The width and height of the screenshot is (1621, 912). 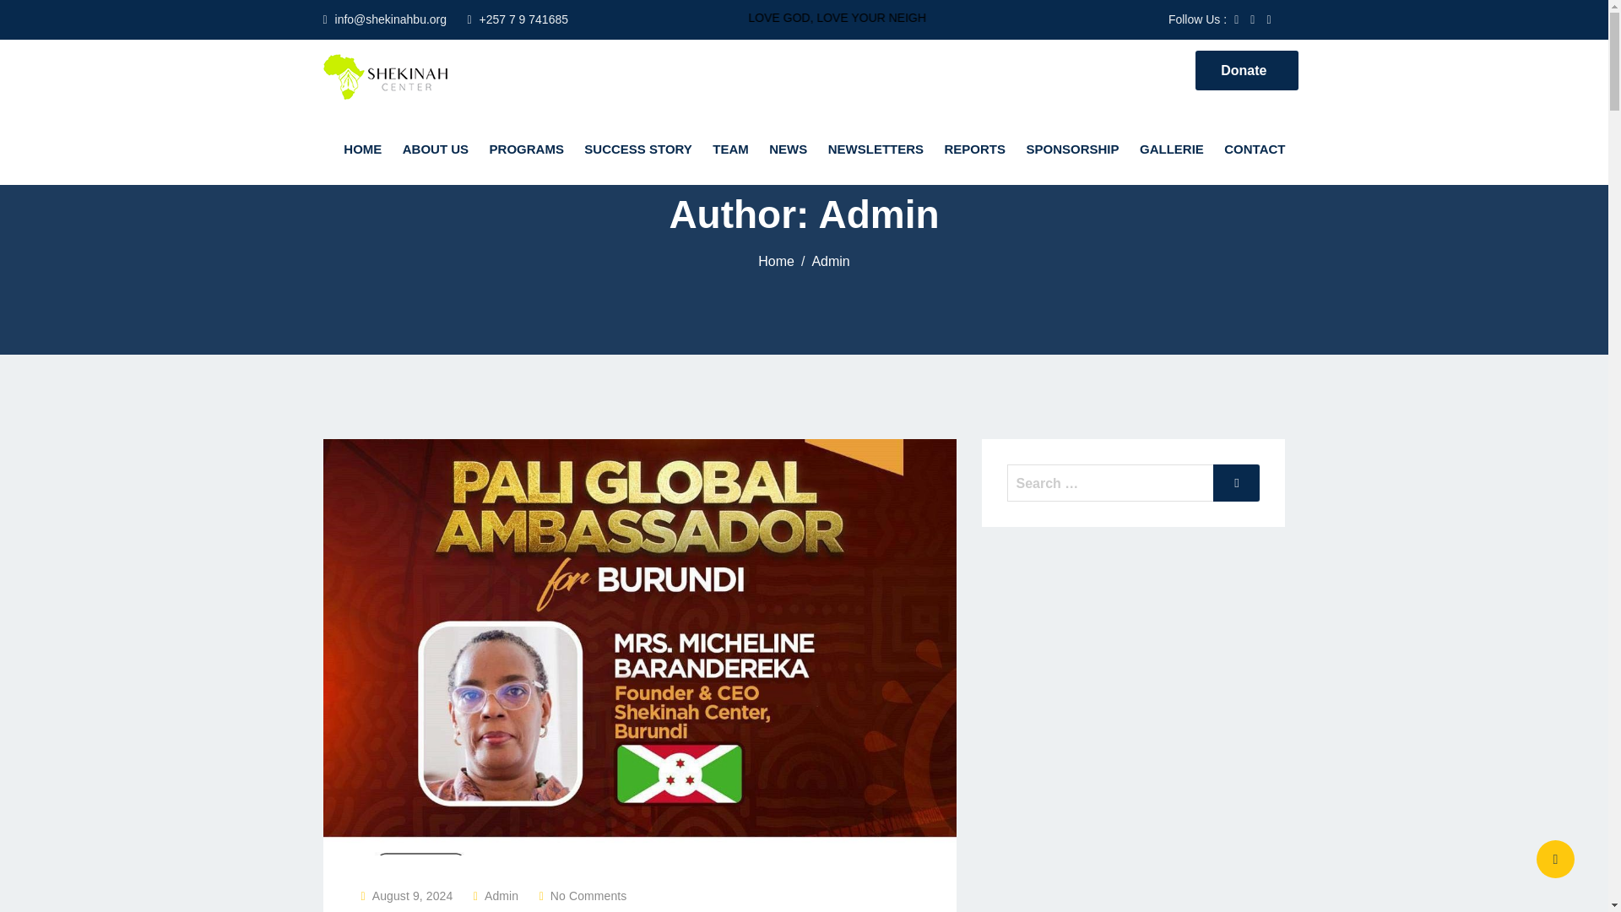 What do you see at coordinates (975, 149) in the screenshot?
I see `REPORTS` at bounding box center [975, 149].